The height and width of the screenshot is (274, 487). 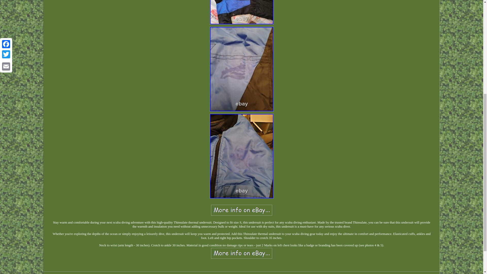 What do you see at coordinates (241, 253) in the screenshot?
I see `Thinsulate Thermal Undersuit For Scuba Diving` at bounding box center [241, 253].